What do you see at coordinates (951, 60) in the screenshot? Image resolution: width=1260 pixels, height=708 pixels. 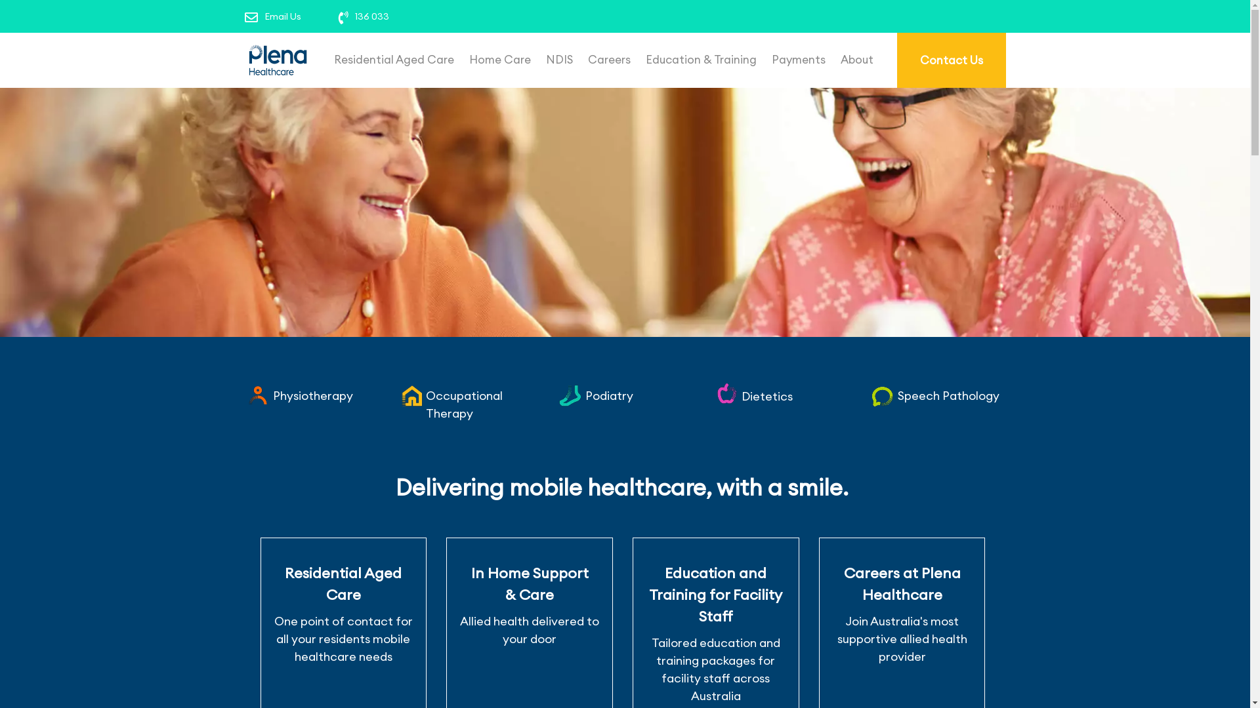 I see `Contact Us` at bounding box center [951, 60].